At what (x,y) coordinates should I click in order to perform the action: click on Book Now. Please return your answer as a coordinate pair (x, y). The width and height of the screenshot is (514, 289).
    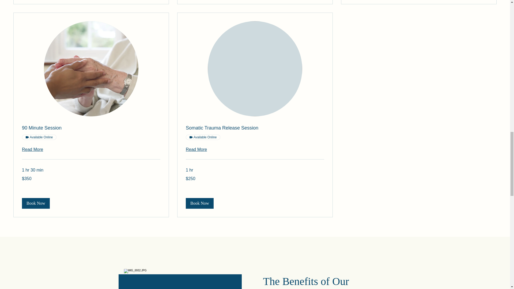
    Looking at the image, I should click on (200, 203).